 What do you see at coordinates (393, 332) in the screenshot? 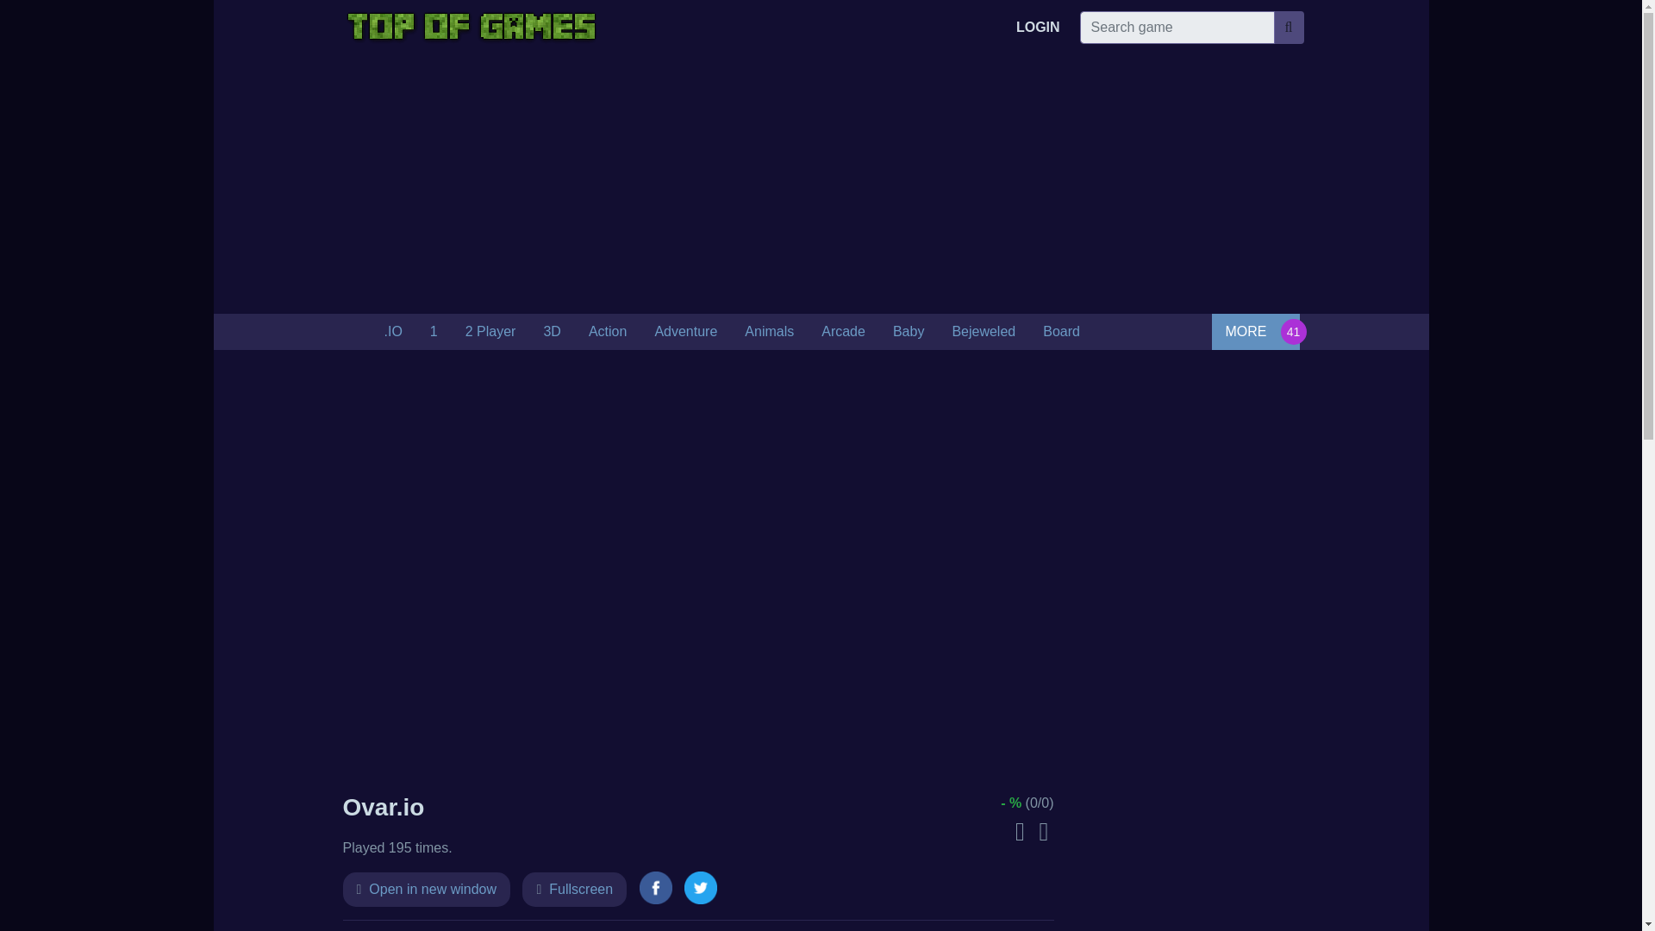
I see `.IO` at bounding box center [393, 332].